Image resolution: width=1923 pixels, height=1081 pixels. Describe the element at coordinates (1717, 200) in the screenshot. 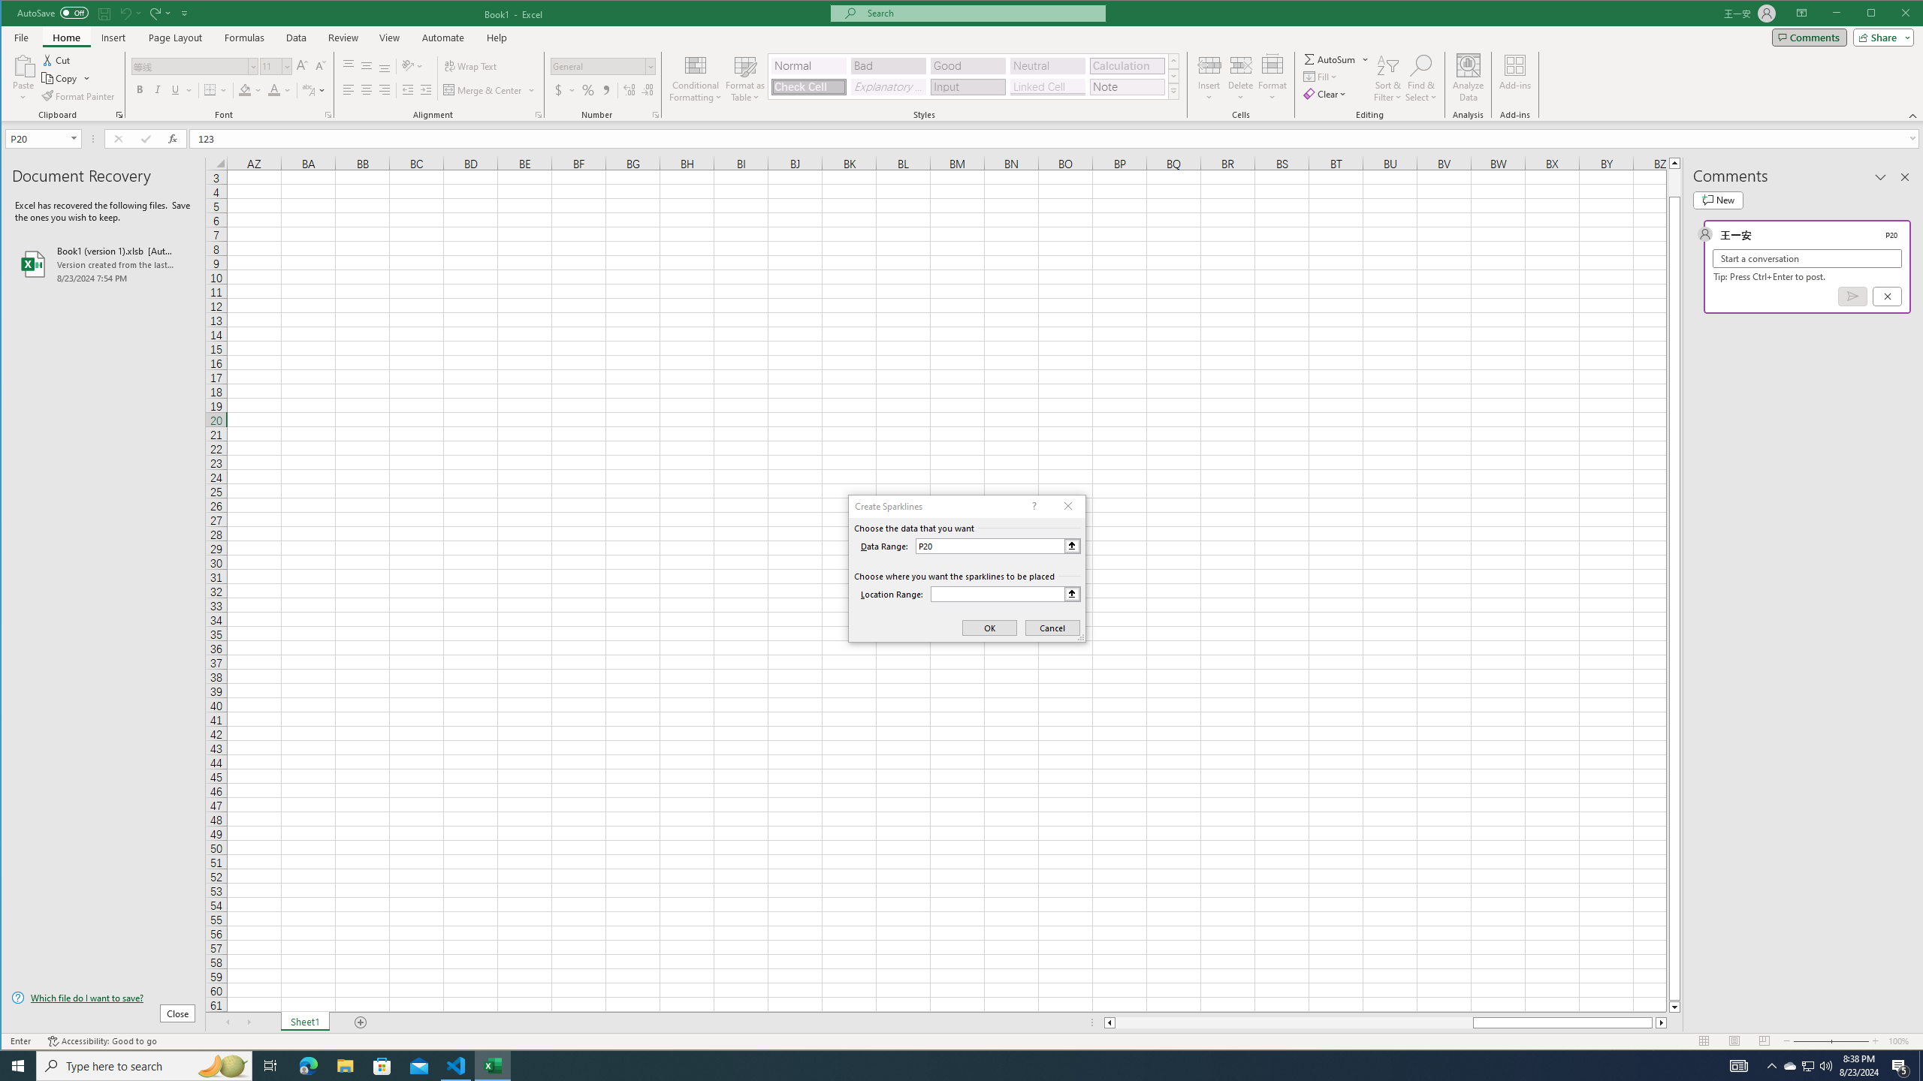

I see `New comment` at that location.